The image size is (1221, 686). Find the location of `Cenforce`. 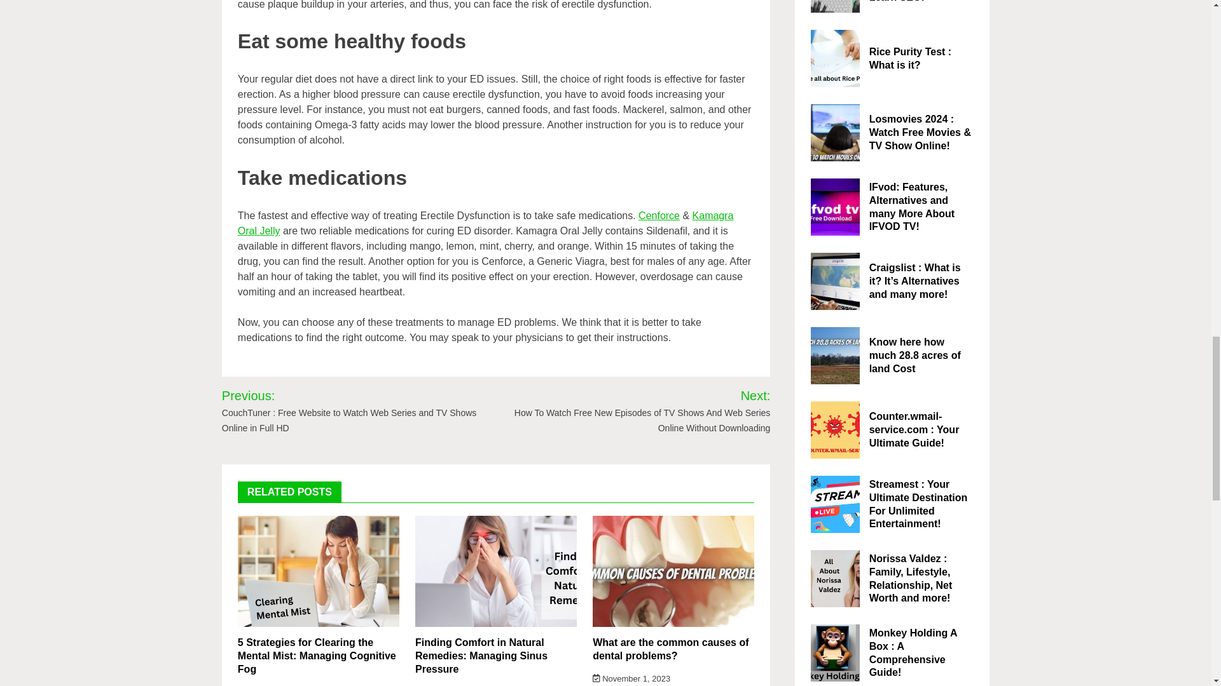

Cenforce is located at coordinates (659, 215).